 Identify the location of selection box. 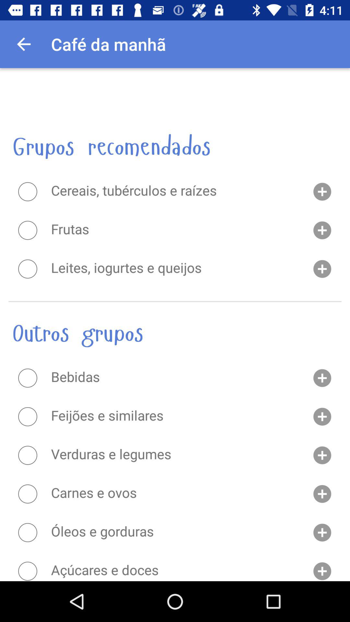
(28, 533).